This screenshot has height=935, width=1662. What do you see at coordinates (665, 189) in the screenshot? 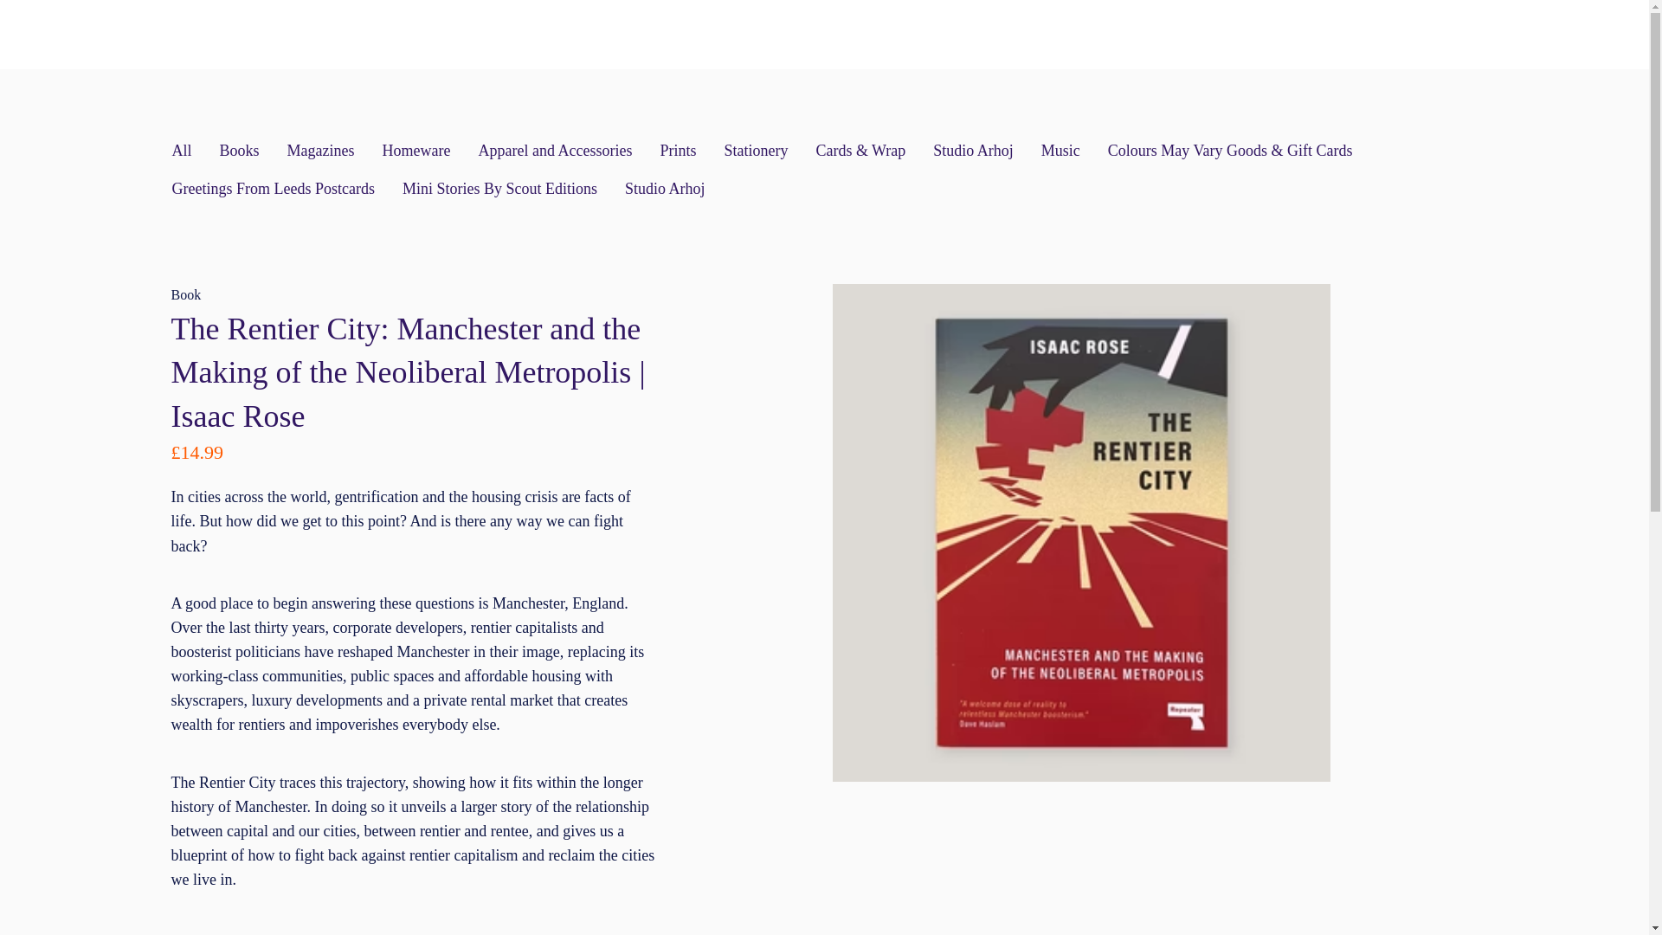
I see `Studio Arhoj` at bounding box center [665, 189].